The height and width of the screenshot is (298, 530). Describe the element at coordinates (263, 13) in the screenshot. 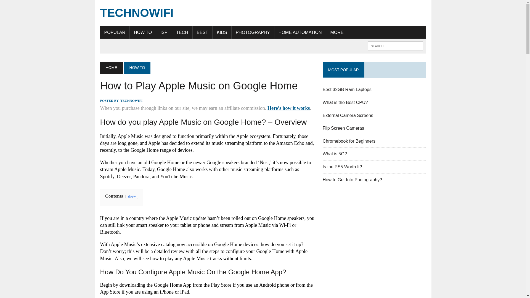

I see `TECHNOWIFI` at that location.